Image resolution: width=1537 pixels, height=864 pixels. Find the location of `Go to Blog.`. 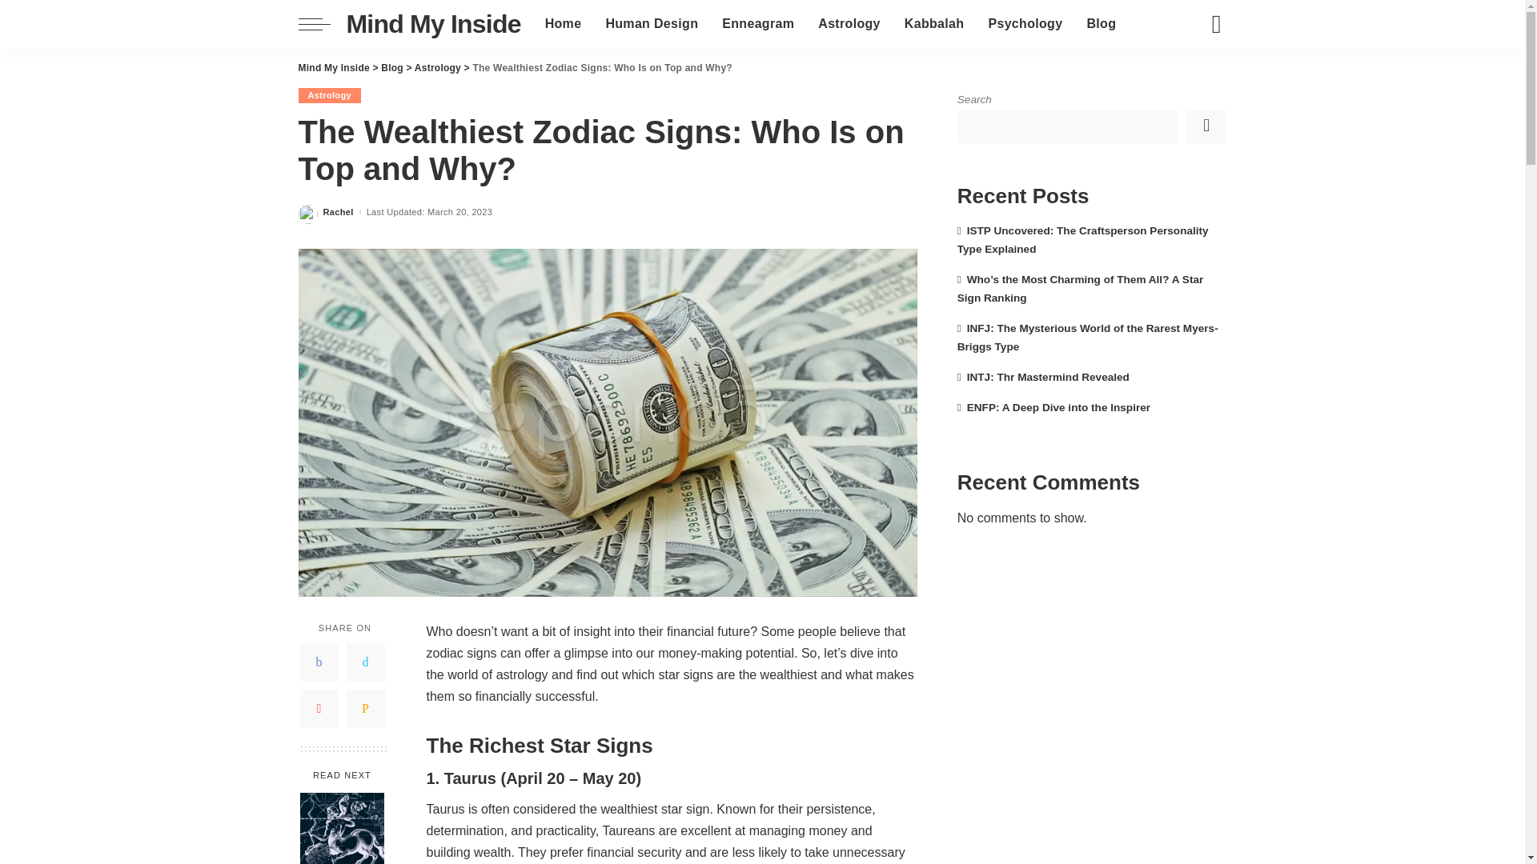

Go to Blog. is located at coordinates (392, 67).